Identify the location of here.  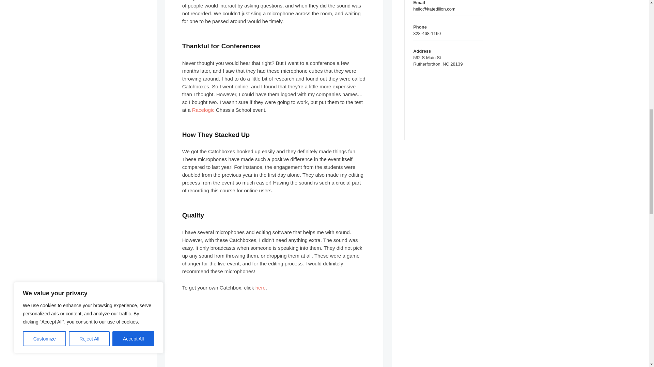
(260, 287).